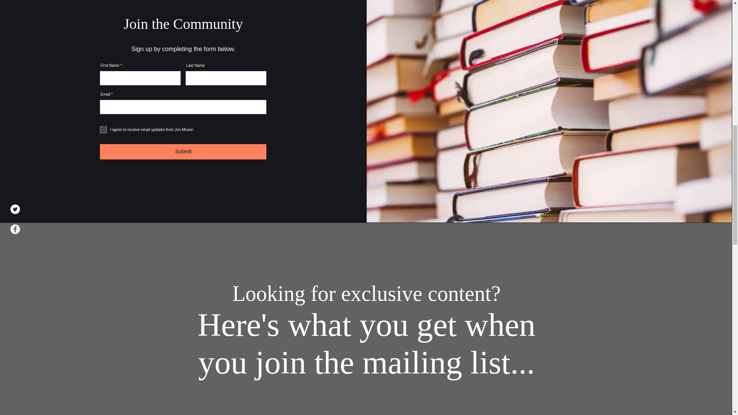  I want to click on Submit, so click(183, 151).